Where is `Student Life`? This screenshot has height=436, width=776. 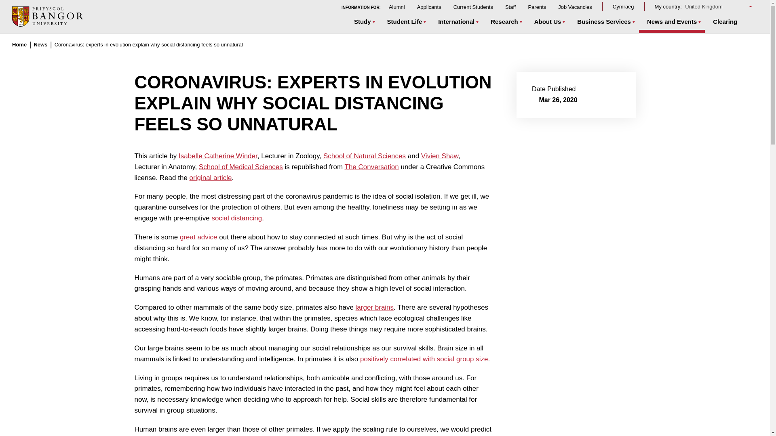
Student Life is located at coordinates (405, 22).